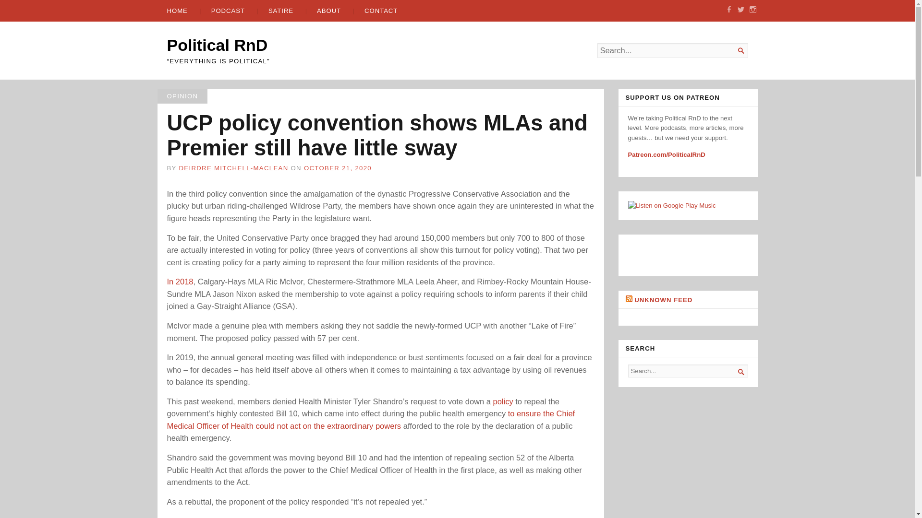  Describe the element at coordinates (233, 168) in the screenshot. I see `DEIRDRE MITCHELL-MACLEAN` at that location.